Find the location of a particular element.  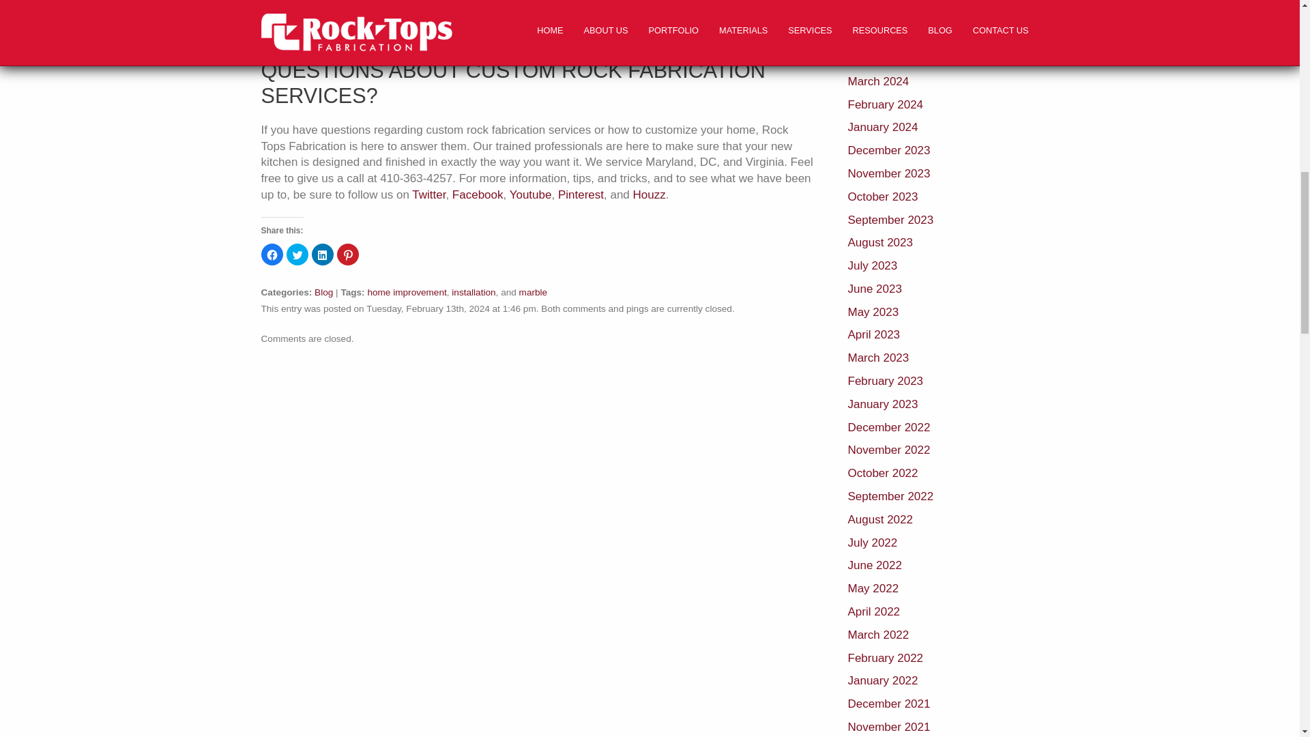

Click to share on Twitter is located at coordinates (297, 254).